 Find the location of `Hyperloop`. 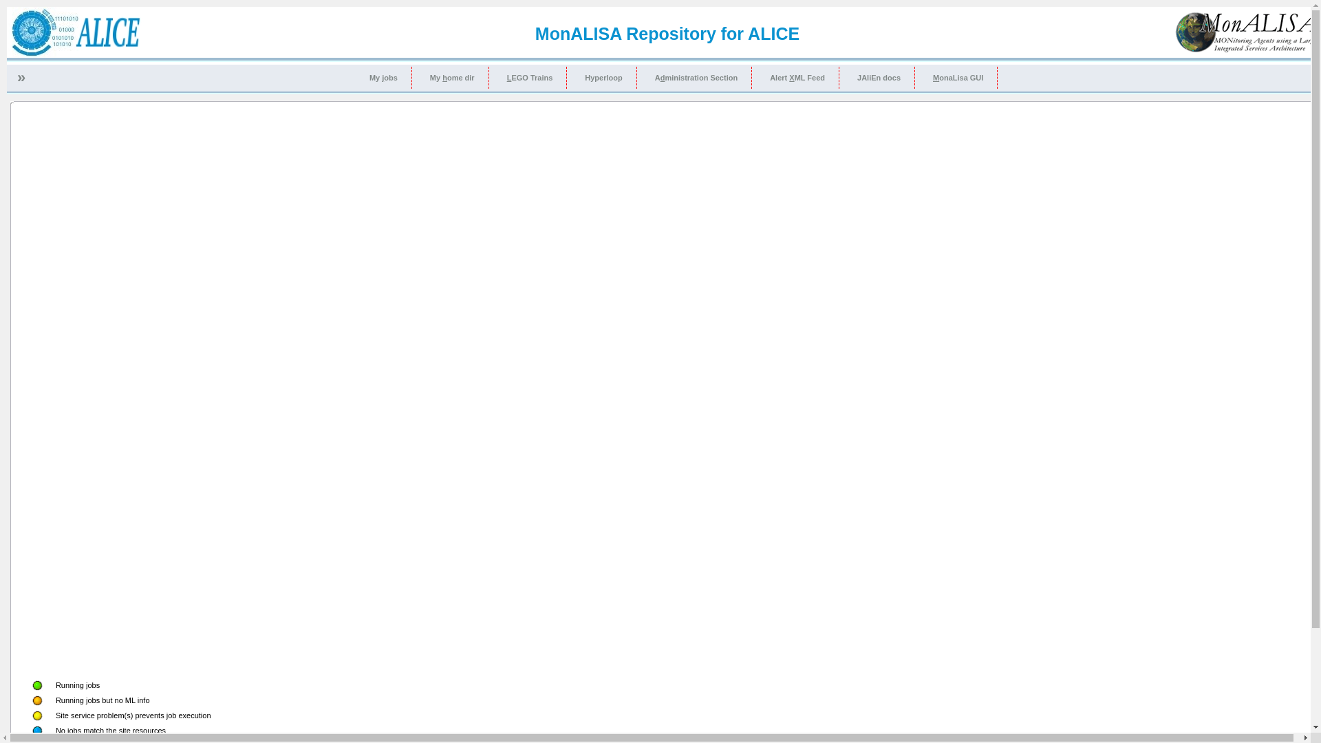

Hyperloop is located at coordinates (604, 78).